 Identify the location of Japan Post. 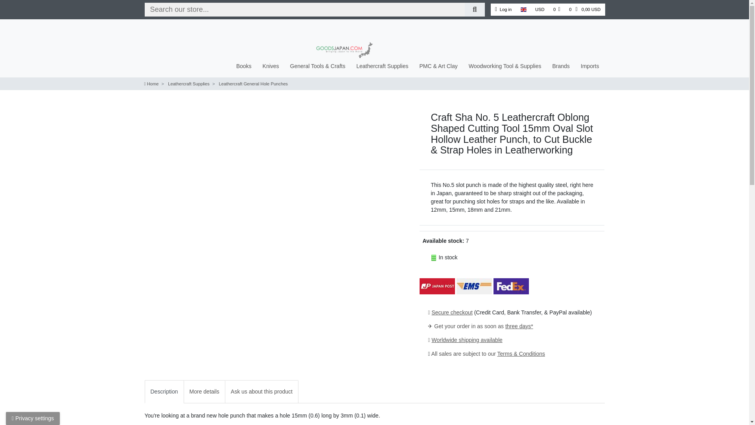
(437, 288).